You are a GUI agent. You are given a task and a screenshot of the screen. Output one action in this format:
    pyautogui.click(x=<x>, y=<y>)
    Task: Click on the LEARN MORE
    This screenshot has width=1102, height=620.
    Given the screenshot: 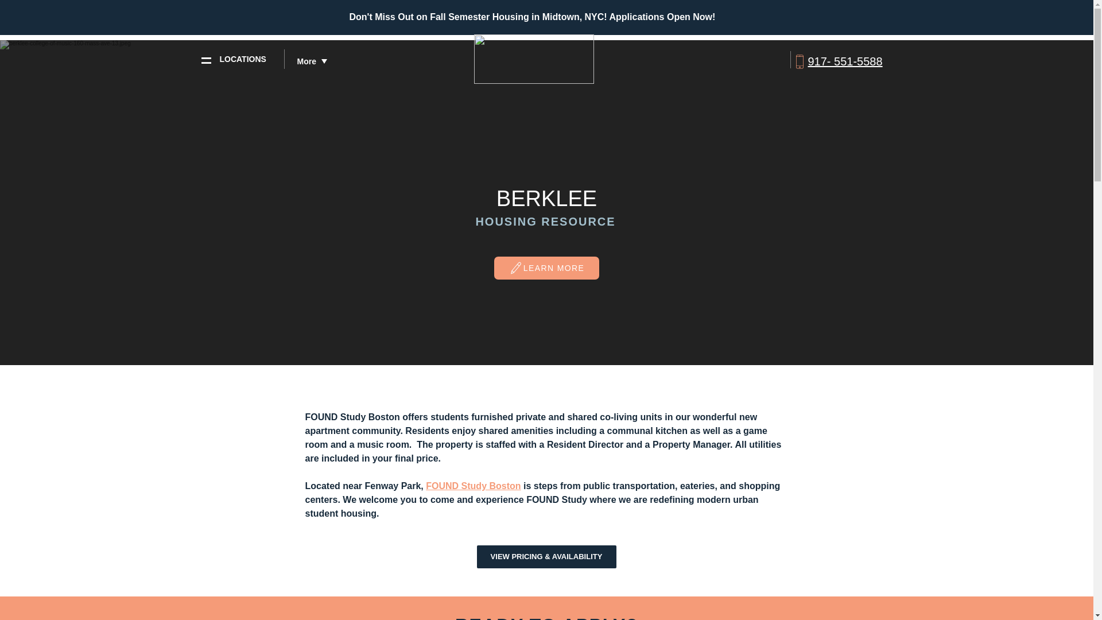 What is the action you would take?
    pyautogui.click(x=546, y=268)
    